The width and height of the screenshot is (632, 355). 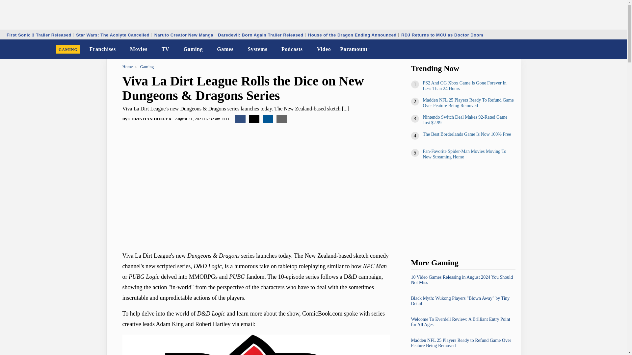 I want to click on Star Wars: The Acolyte Cancelled, so click(x=113, y=35).